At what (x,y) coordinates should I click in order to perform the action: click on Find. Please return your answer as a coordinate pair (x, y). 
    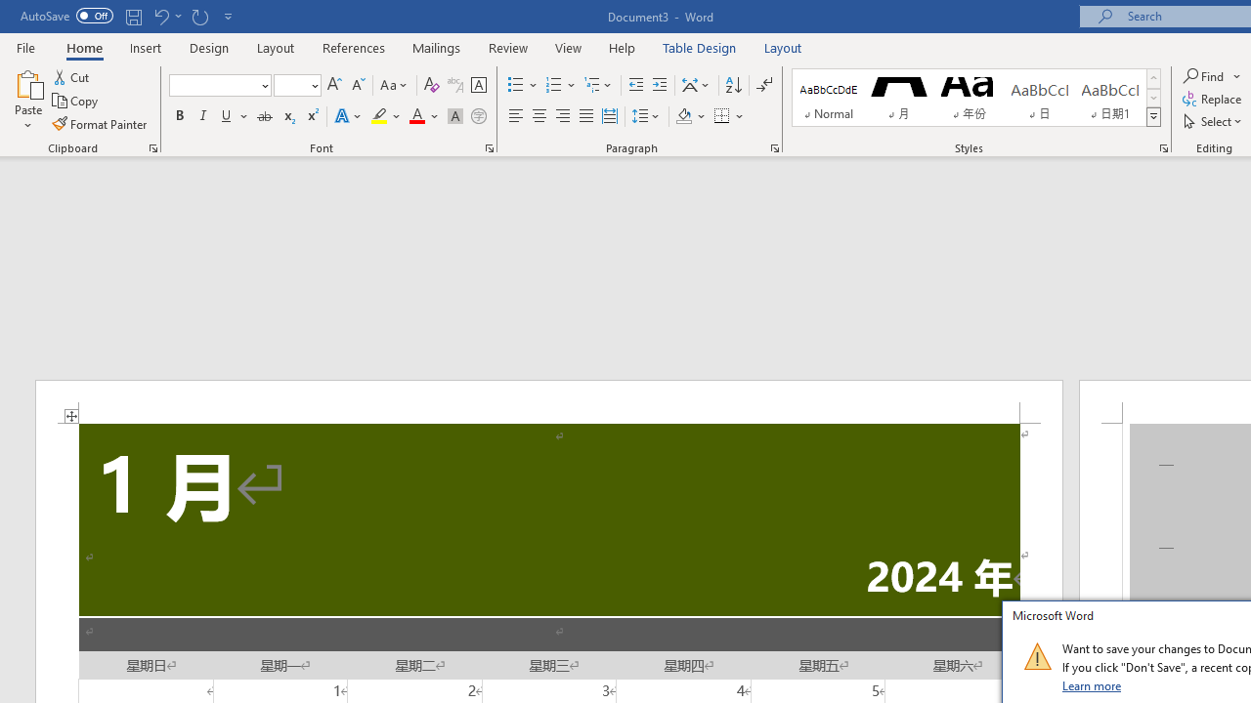
    Looking at the image, I should click on (1205, 76).